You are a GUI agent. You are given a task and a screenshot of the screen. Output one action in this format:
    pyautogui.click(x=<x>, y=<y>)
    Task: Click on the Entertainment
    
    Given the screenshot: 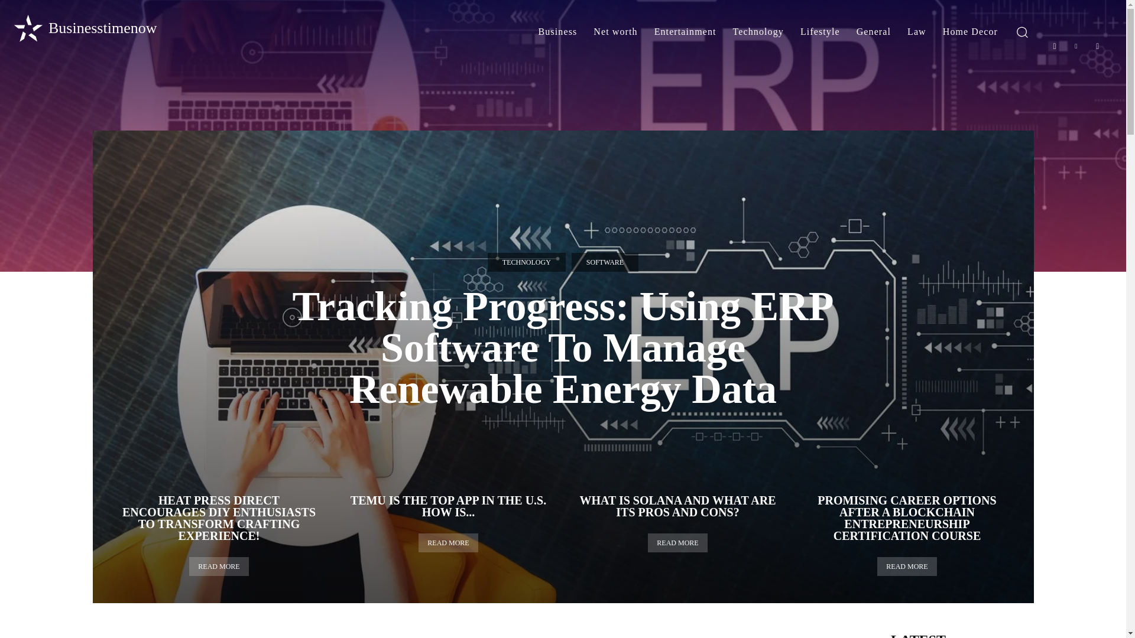 What is the action you would take?
    pyautogui.click(x=685, y=32)
    